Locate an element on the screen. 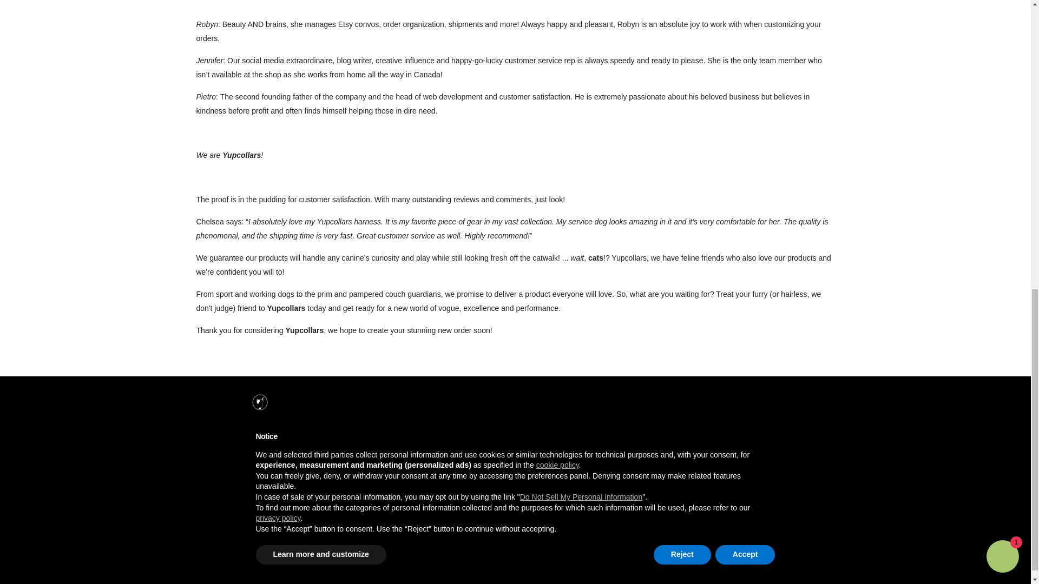 This screenshot has width=1039, height=584. Visa is located at coordinates (314, 489).